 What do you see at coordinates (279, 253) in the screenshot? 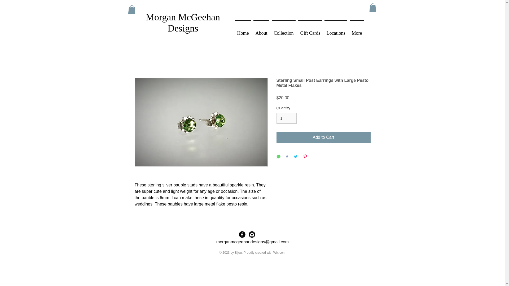
I see `Wix.com` at bounding box center [279, 253].